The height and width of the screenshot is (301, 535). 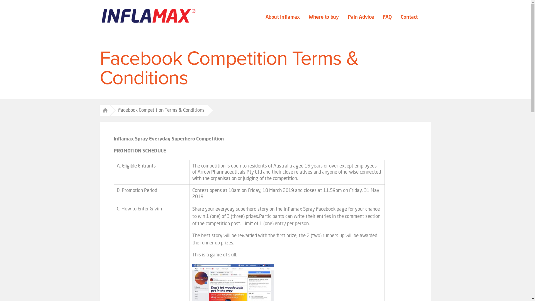 What do you see at coordinates (410, 17) in the screenshot?
I see `Contact ` at bounding box center [410, 17].